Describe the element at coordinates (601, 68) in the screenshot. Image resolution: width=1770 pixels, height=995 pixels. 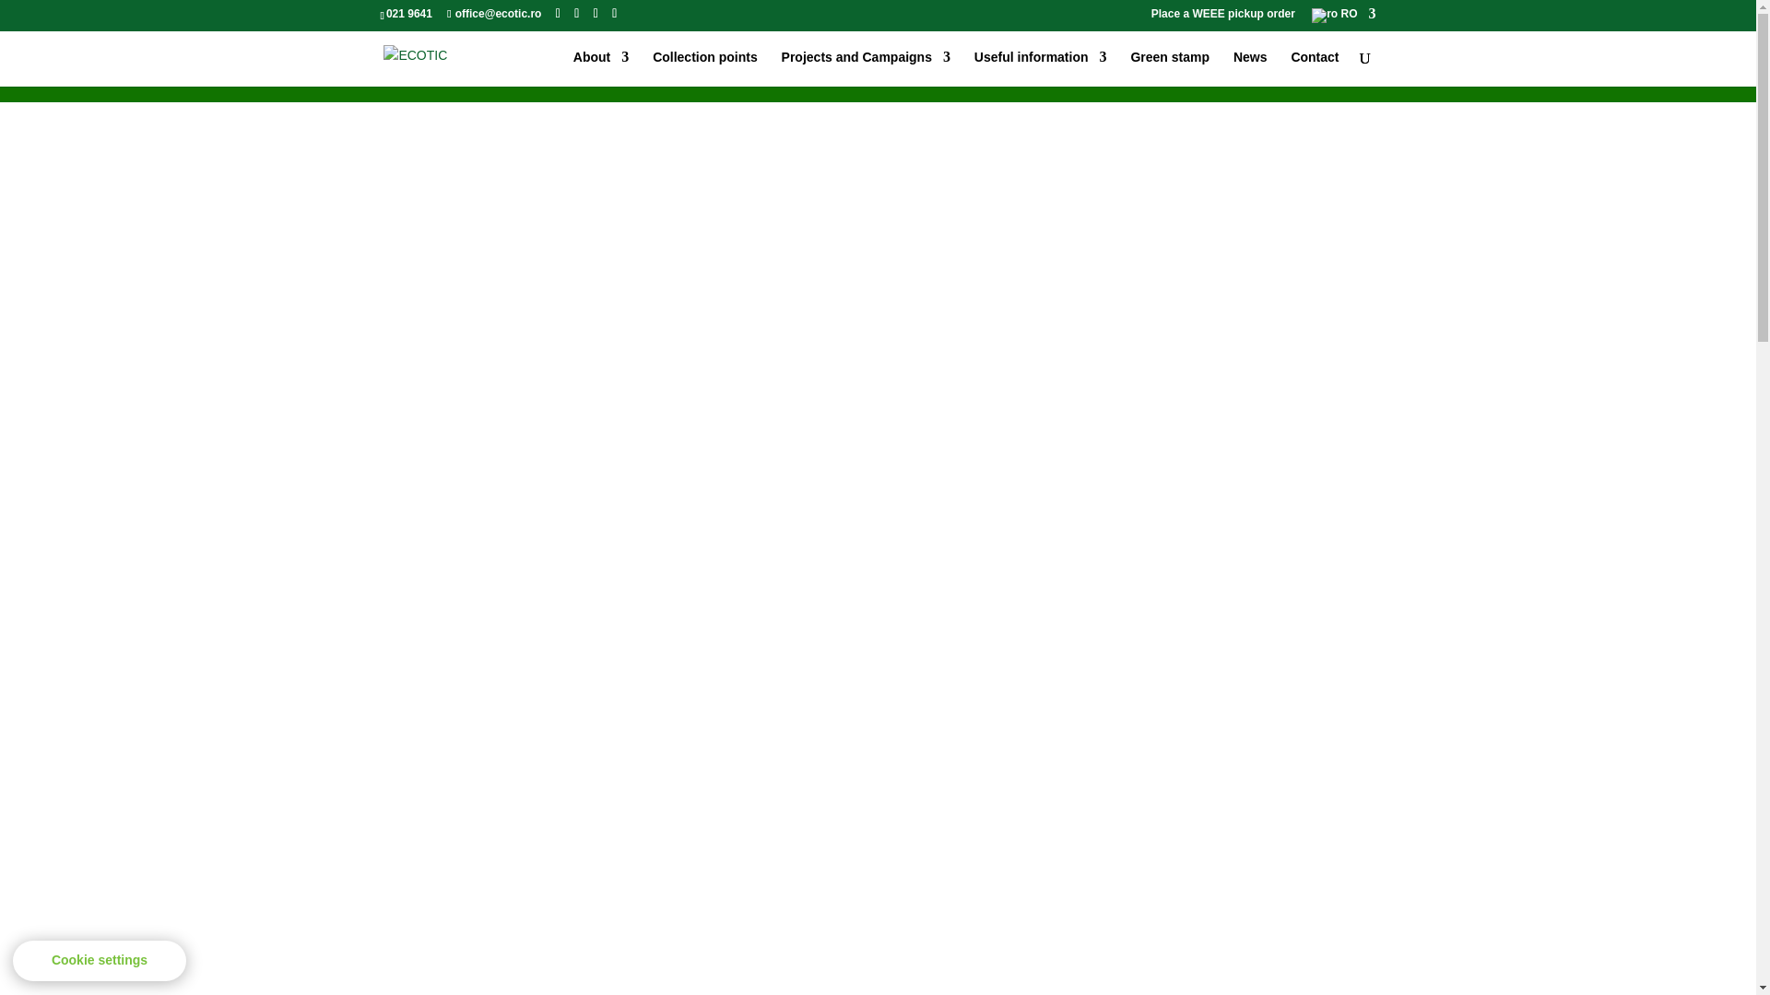
I see `About` at that location.